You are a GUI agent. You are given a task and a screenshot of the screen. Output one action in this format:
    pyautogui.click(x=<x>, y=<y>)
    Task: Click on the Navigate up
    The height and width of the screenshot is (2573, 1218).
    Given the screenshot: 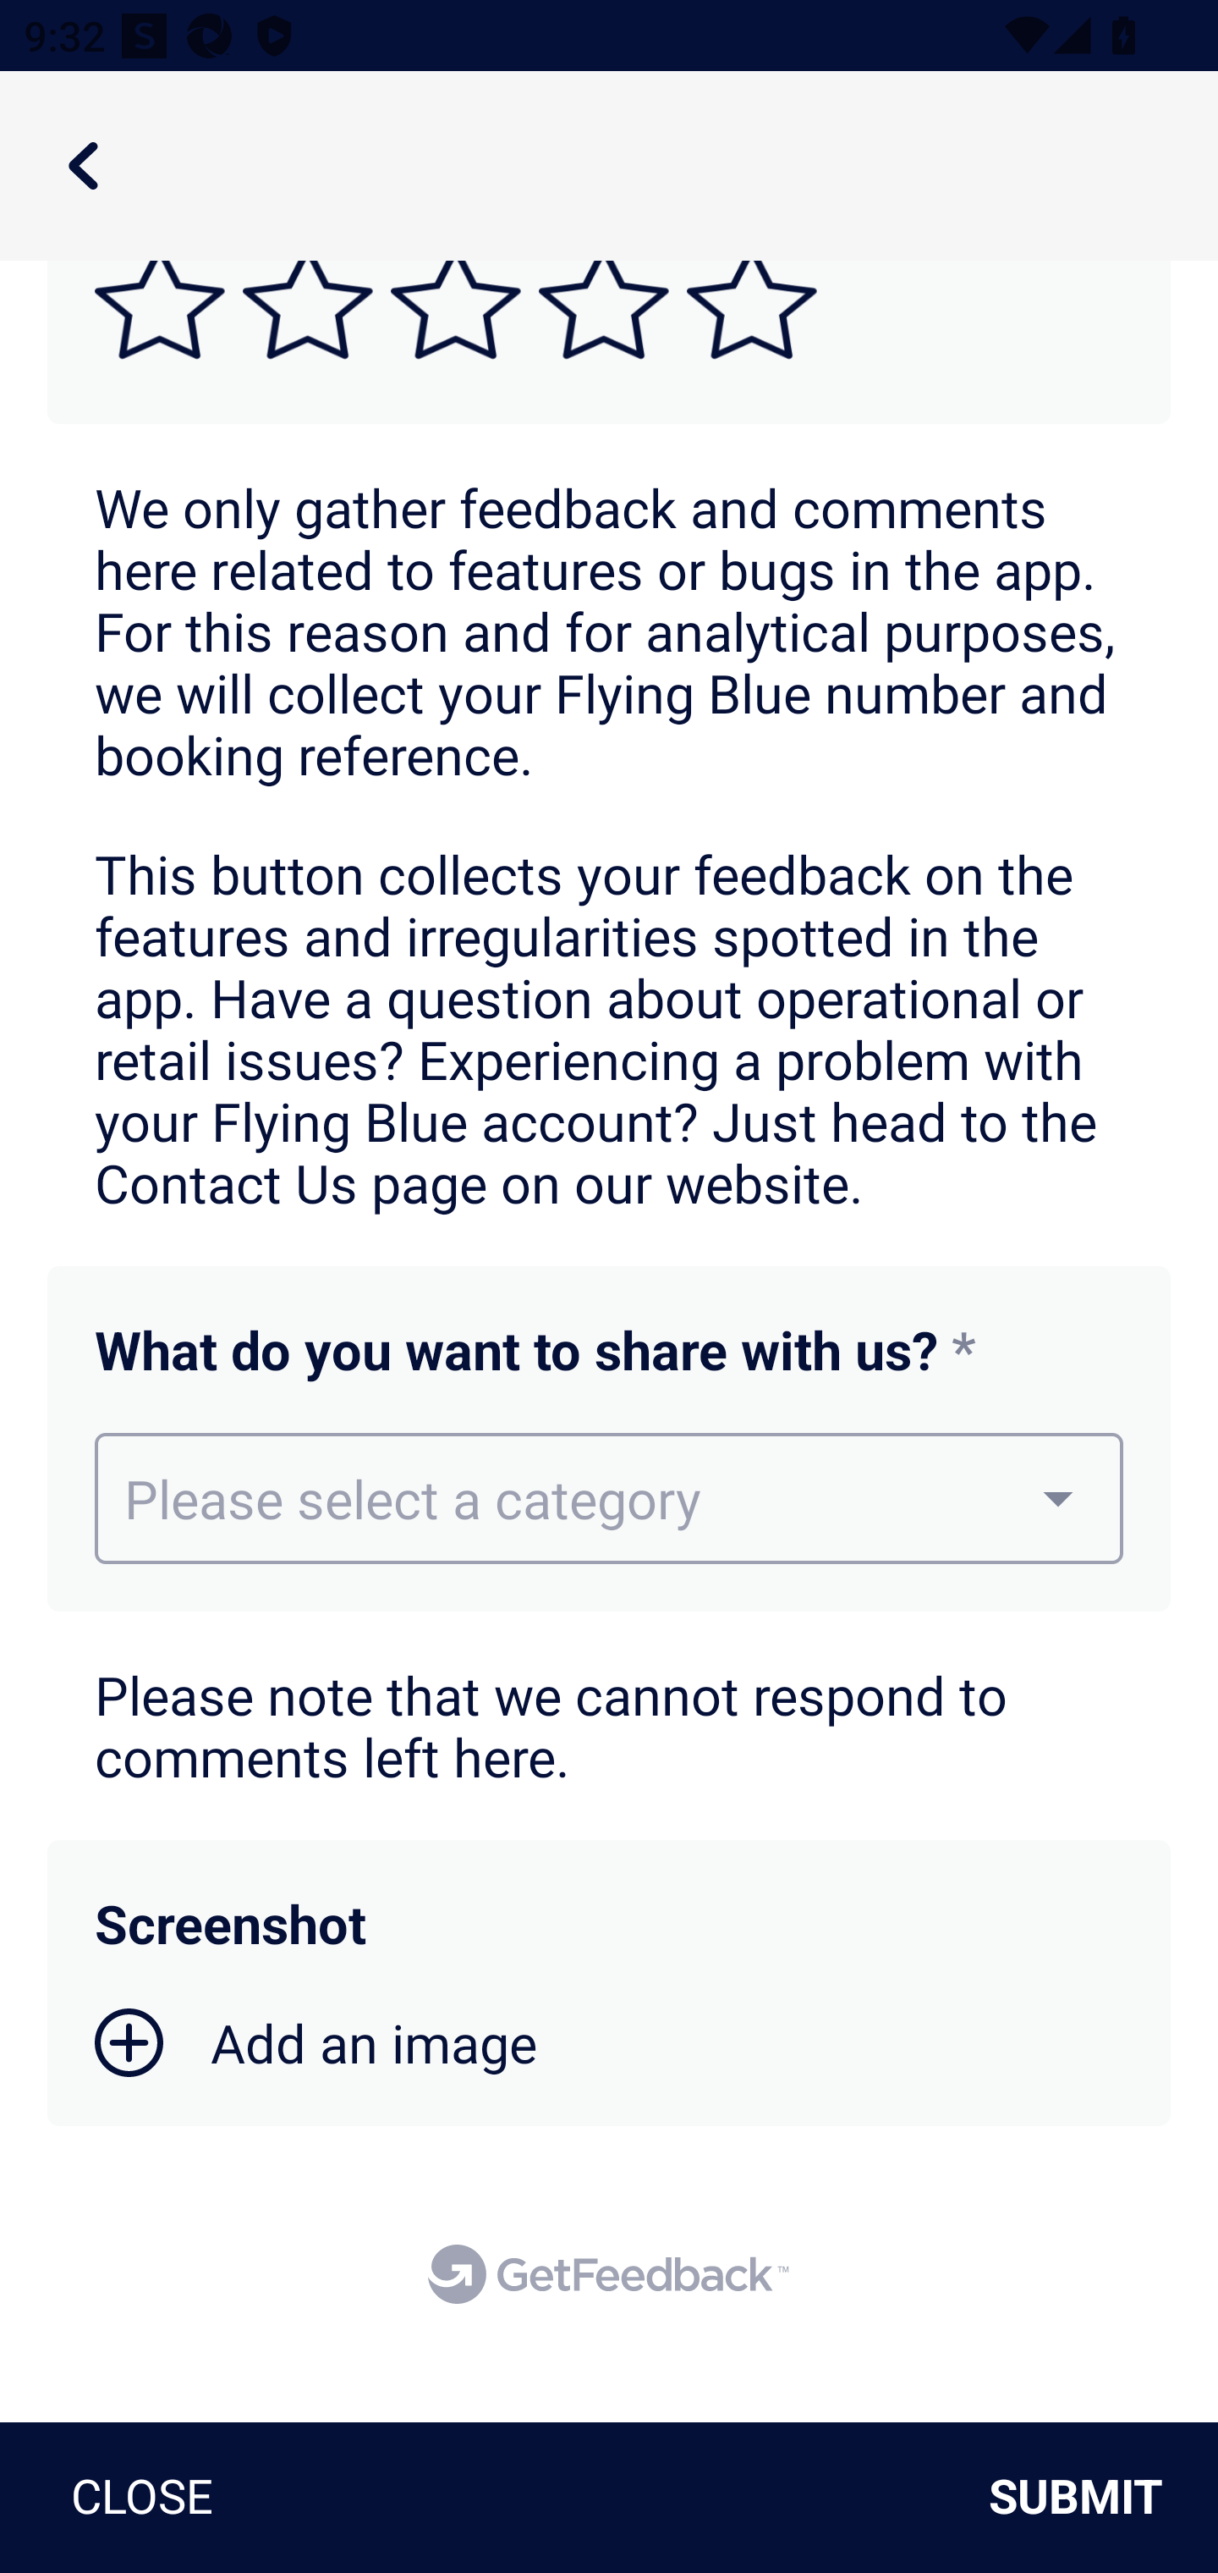 What is the action you would take?
    pyautogui.click(x=83, y=166)
    